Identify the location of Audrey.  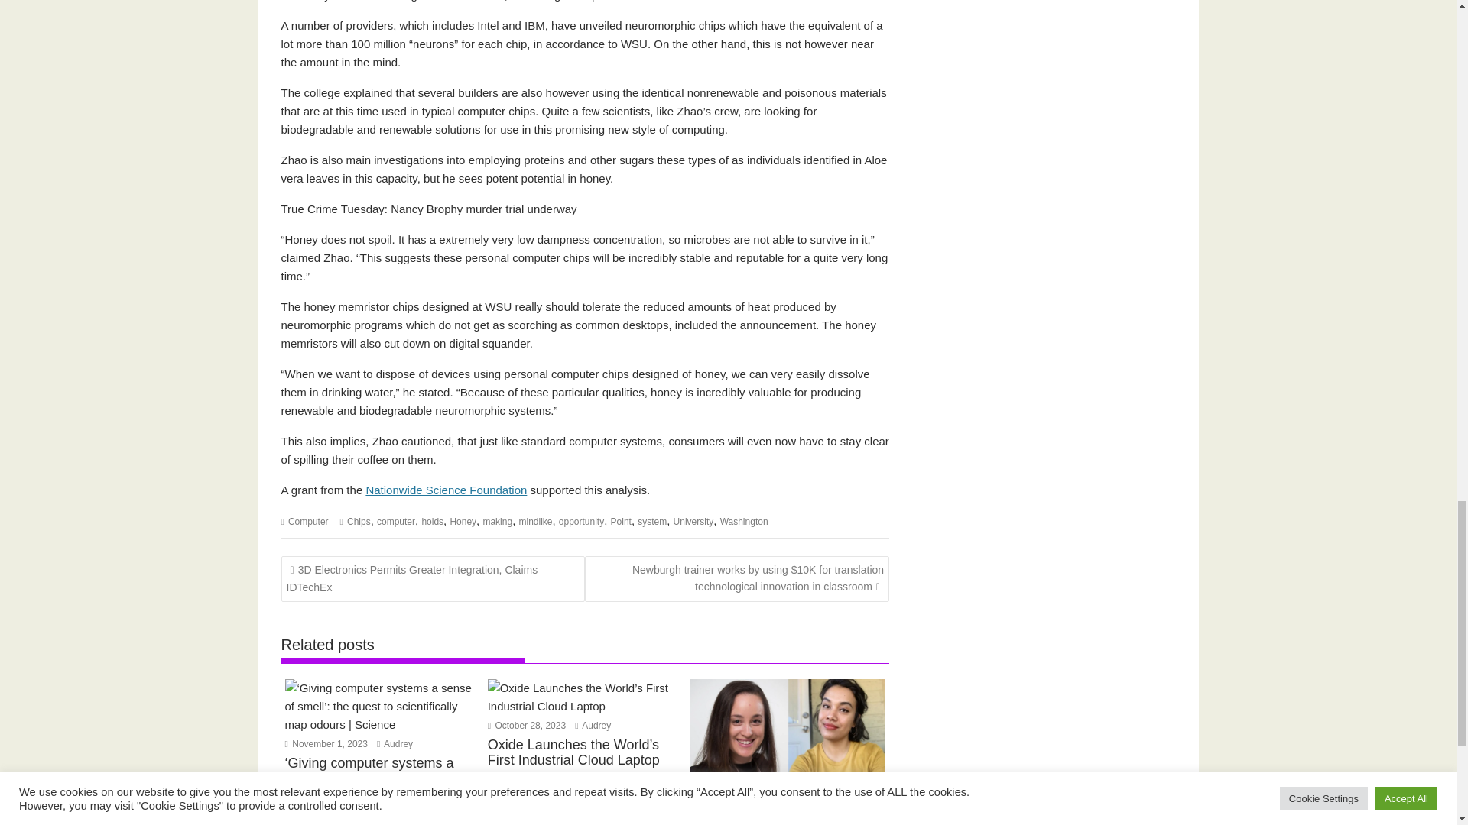
(395, 743).